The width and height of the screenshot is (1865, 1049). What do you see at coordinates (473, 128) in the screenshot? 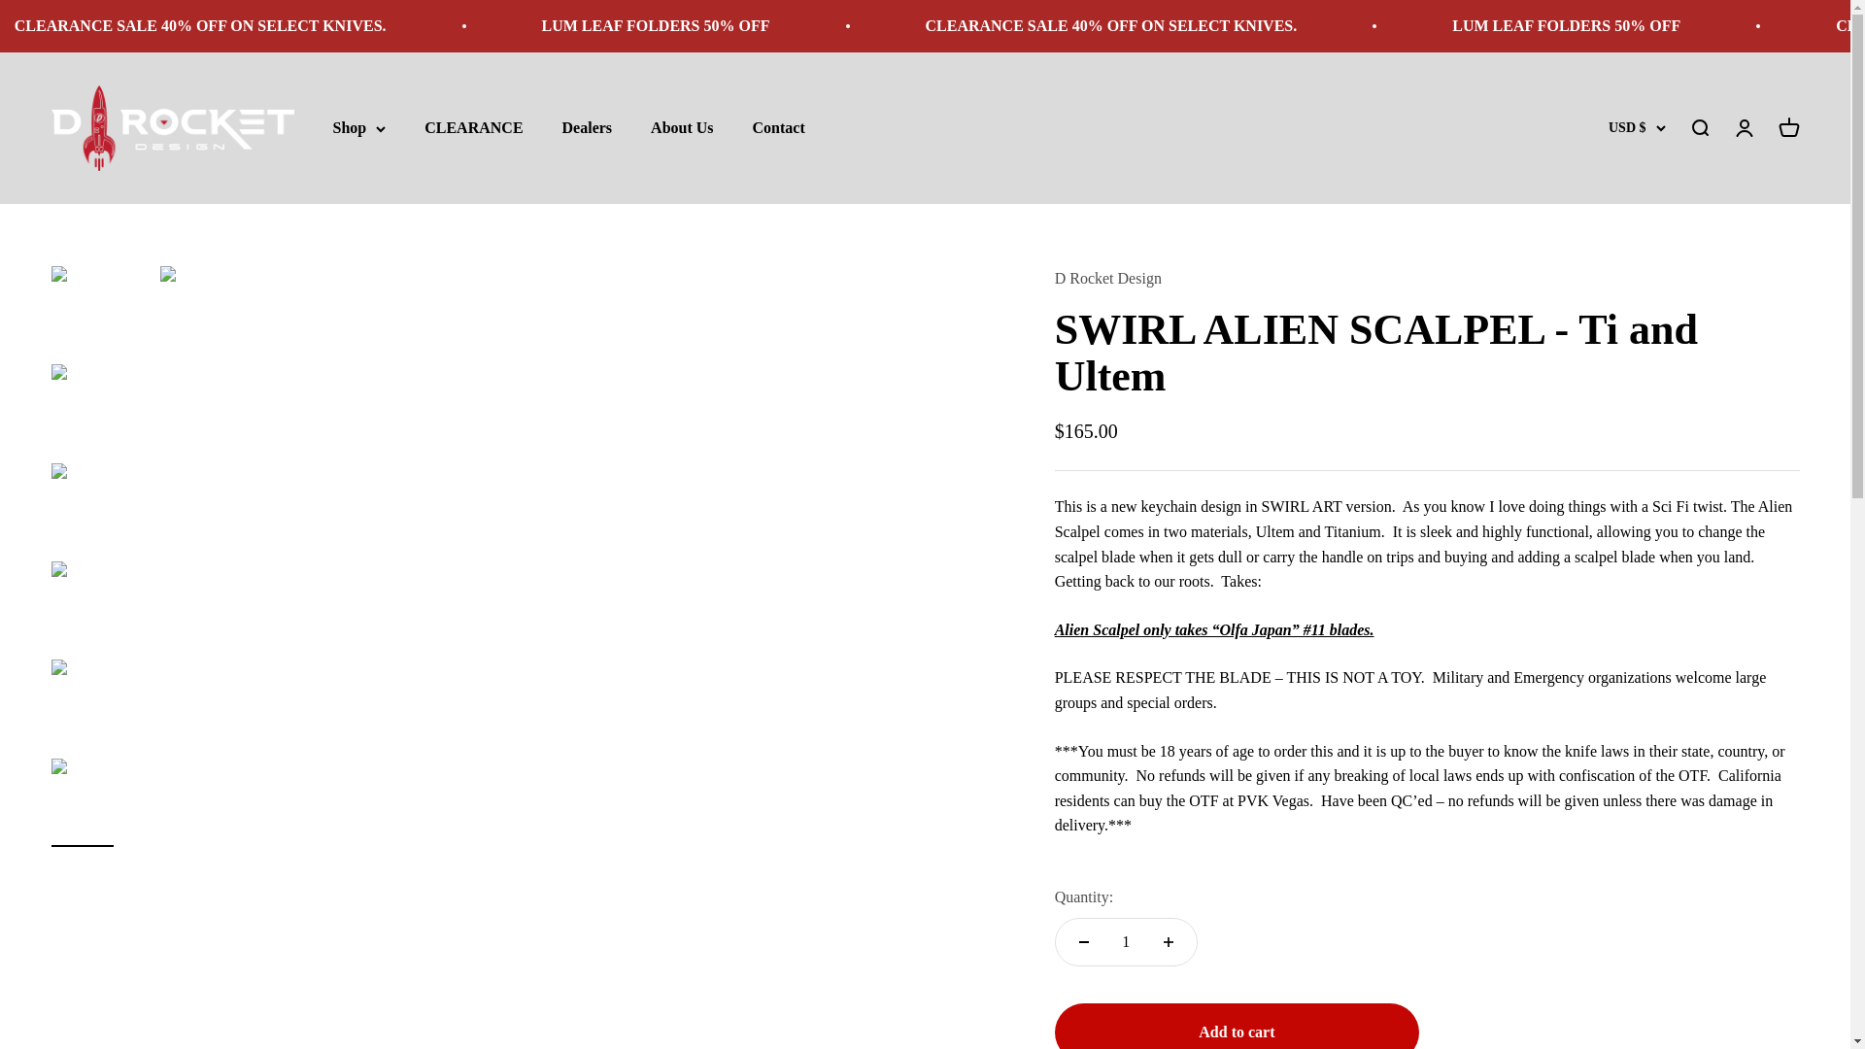
I see `CLEARANCE` at bounding box center [473, 128].